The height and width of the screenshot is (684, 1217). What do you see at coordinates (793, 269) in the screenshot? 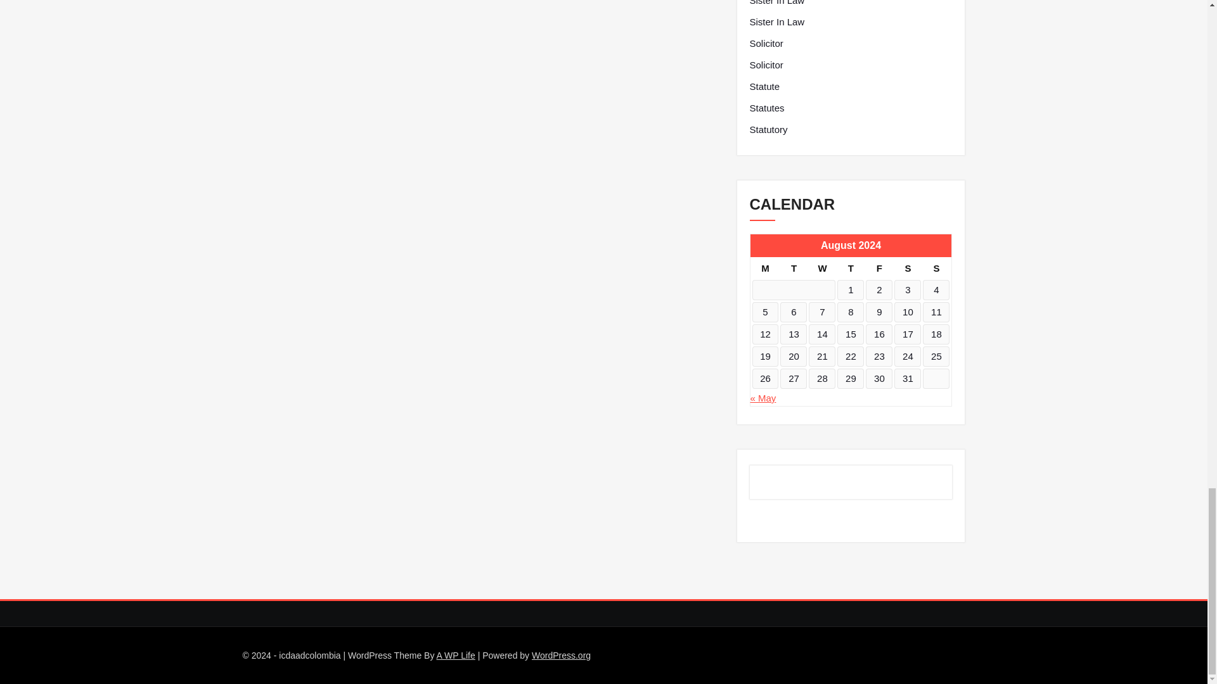
I see `Tuesday` at bounding box center [793, 269].